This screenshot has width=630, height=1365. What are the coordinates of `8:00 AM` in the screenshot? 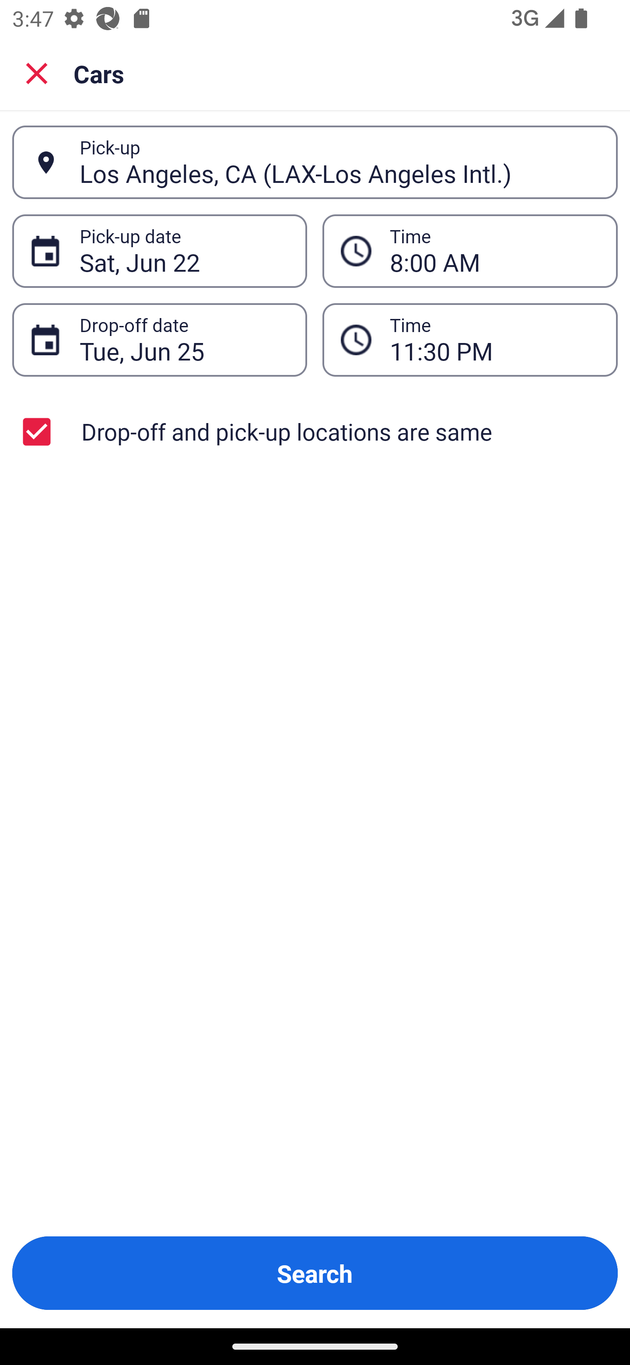 It's located at (494, 251).